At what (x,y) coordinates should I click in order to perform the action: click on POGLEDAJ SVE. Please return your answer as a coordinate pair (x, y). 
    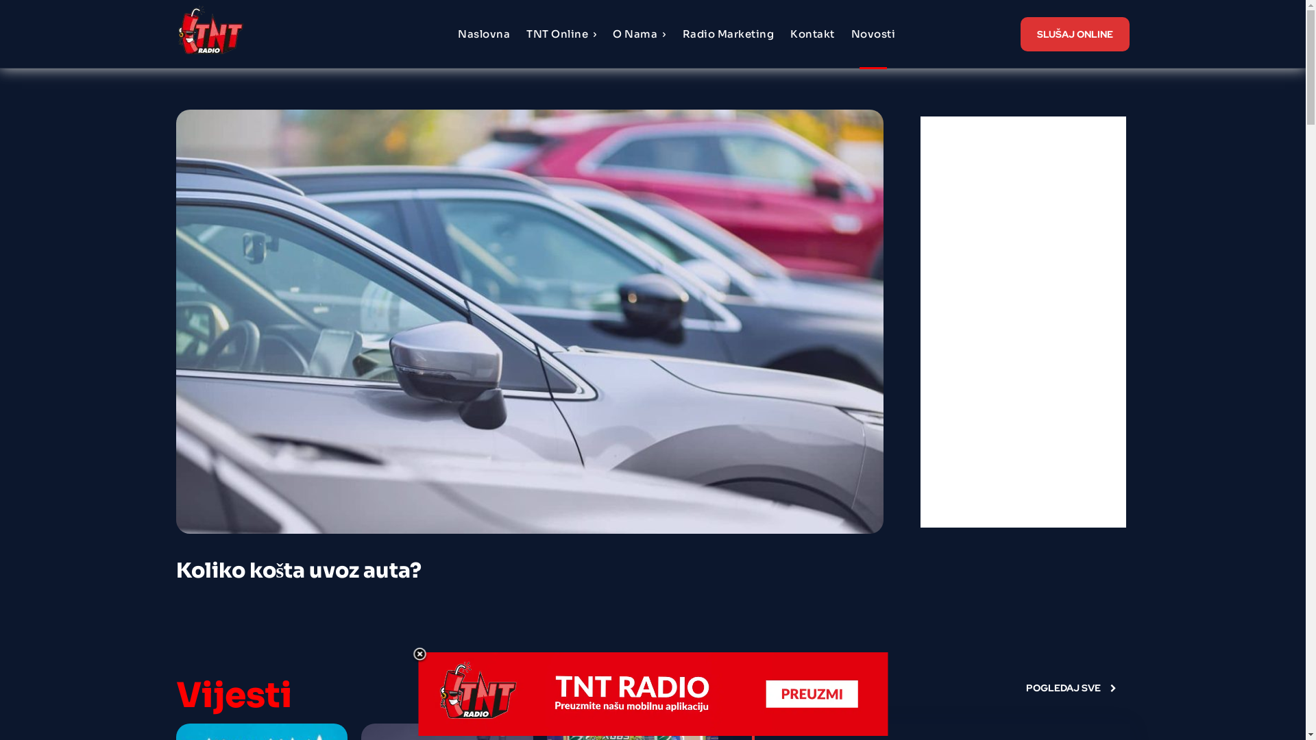
    Looking at the image, I should click on (1071, 688).